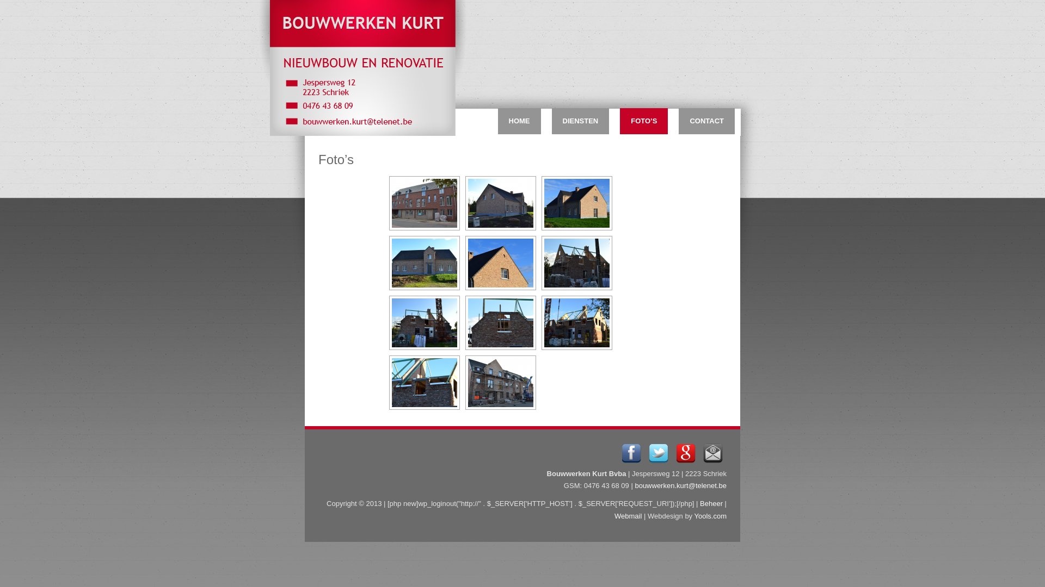  What do you see at coordinates (659, 461) in the screenshot?
I see `Tweet dit!` at bounding box center [659, 461].